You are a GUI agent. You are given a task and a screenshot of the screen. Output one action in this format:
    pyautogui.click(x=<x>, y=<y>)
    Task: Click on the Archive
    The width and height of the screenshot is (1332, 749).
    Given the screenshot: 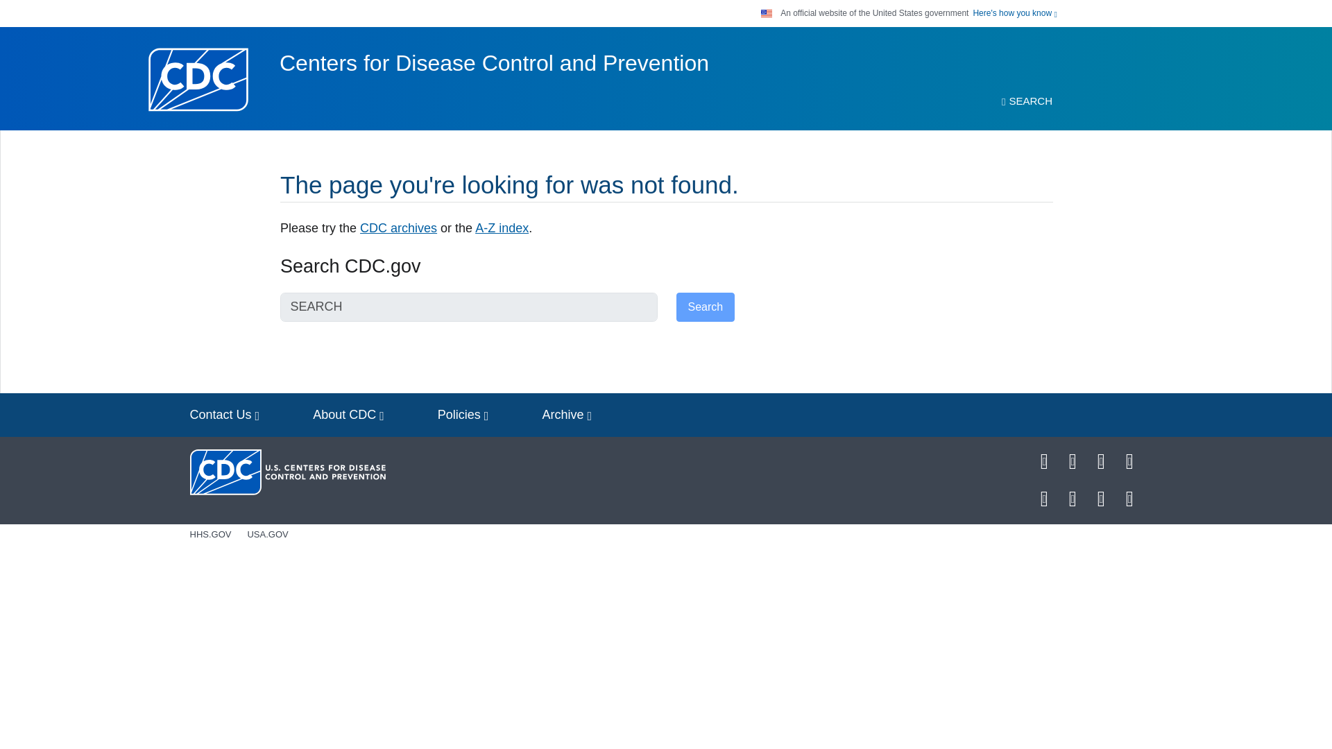 What is the action you would take?
    pyautogui.click(x=566, y=415)
    